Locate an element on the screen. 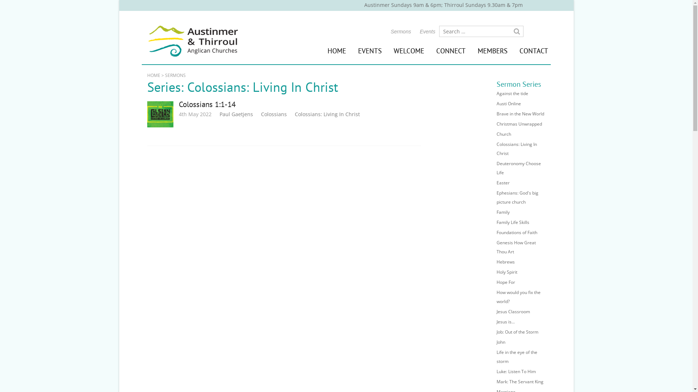  John is located at coordinates (501, 342).